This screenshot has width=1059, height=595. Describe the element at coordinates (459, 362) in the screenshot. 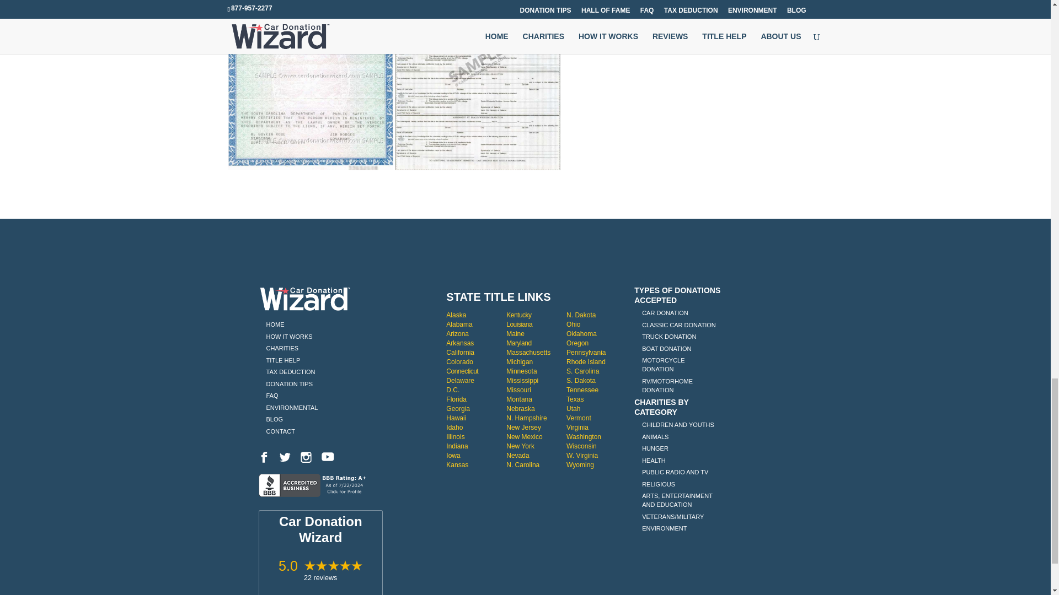

I see `Colorado Title Instructions` at that location.